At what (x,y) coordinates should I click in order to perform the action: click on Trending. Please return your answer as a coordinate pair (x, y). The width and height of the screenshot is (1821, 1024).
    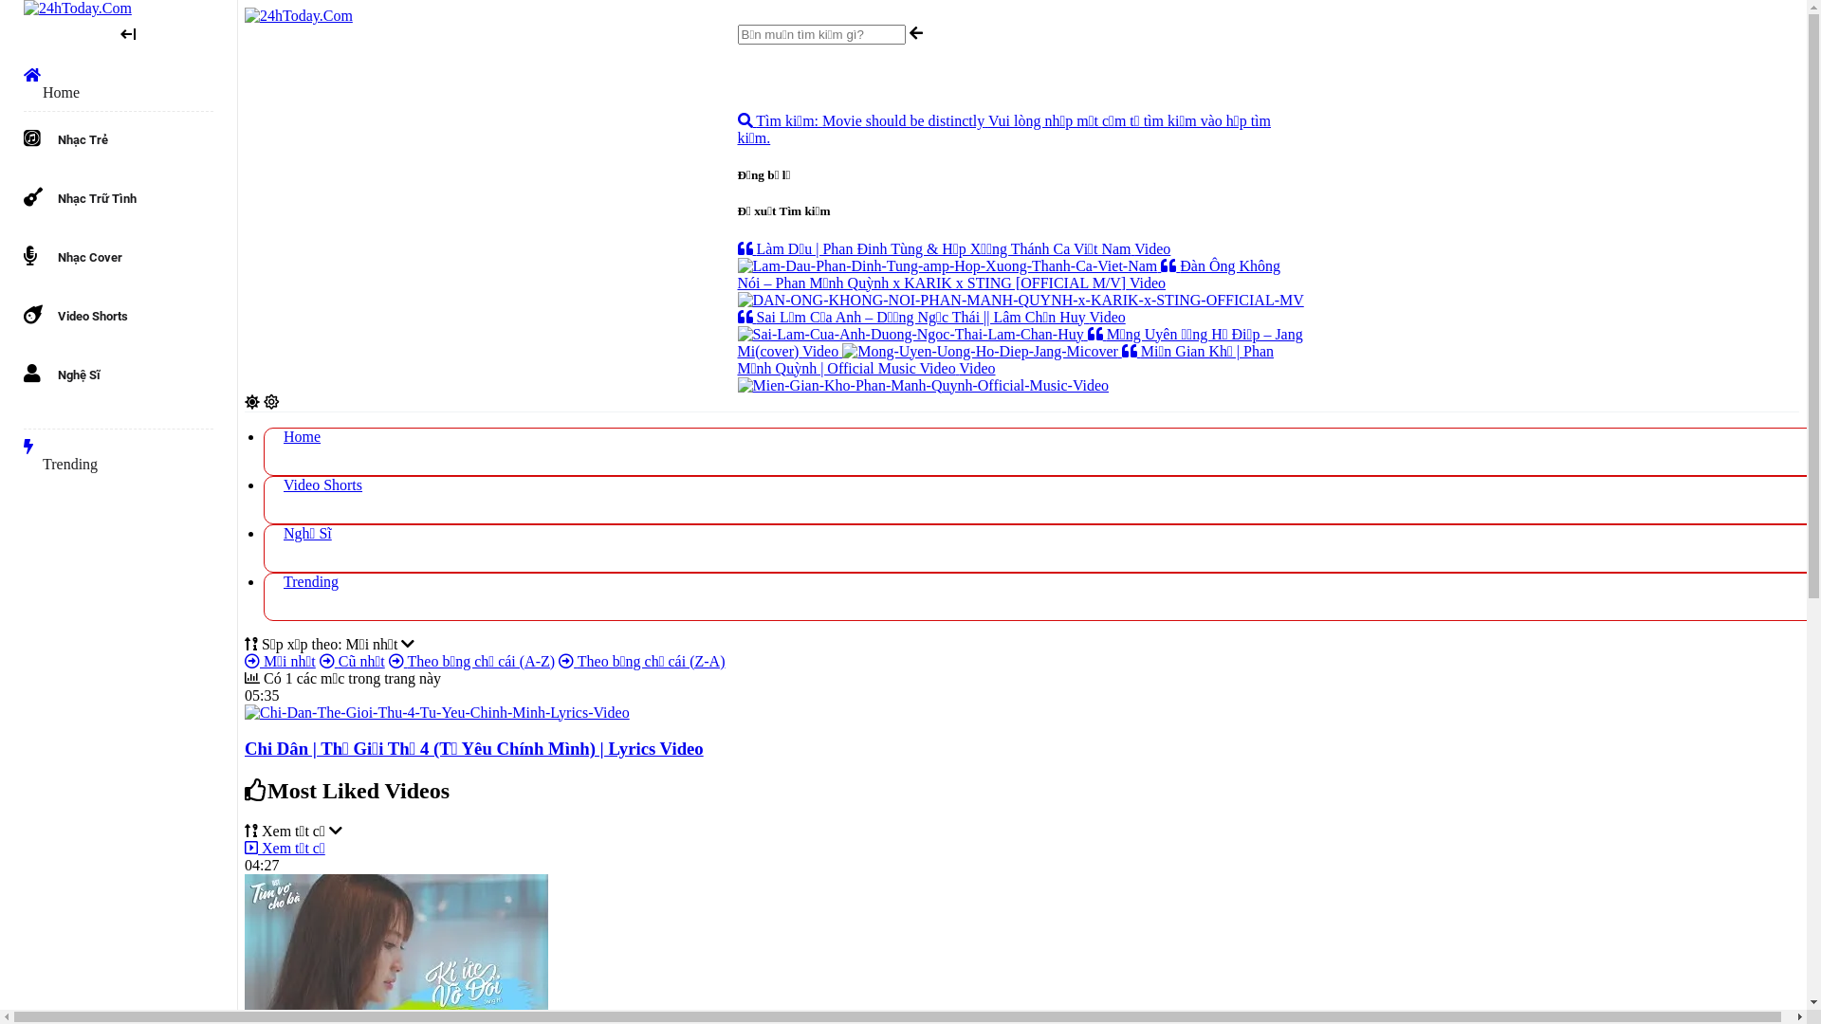
    Looking at the image, I should click on (311, 582).